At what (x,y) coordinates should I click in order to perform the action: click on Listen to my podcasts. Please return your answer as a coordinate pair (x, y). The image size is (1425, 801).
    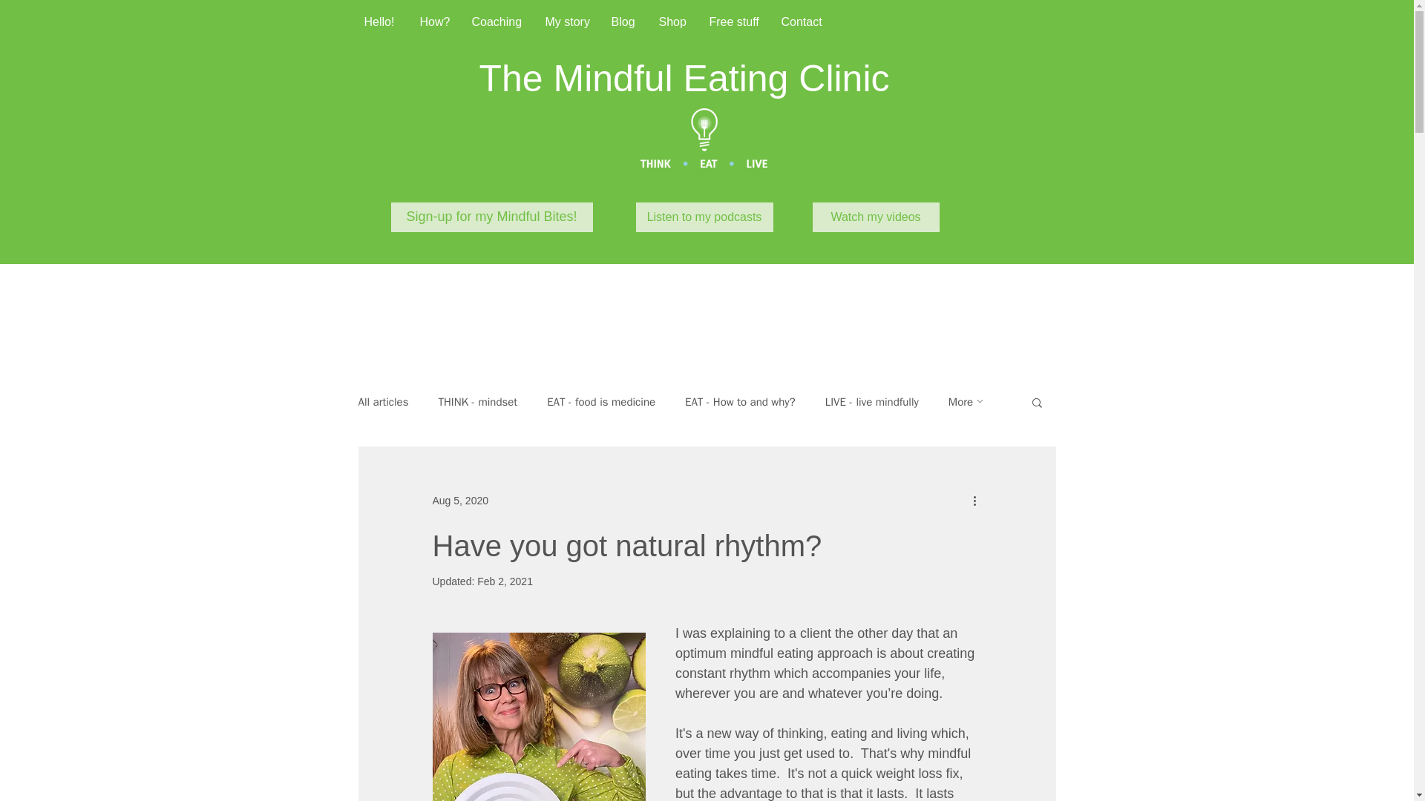
    Looking at the image, I should click on (704, 217).